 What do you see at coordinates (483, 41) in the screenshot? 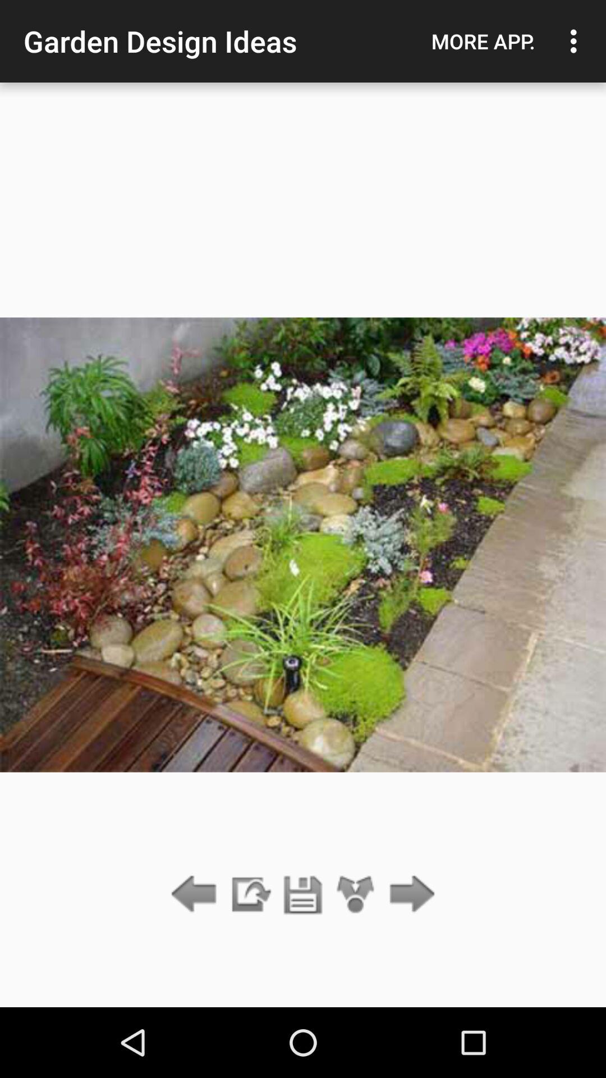
I see `open the app to the right of the garden design ideas` at bounding box center [483, 41].